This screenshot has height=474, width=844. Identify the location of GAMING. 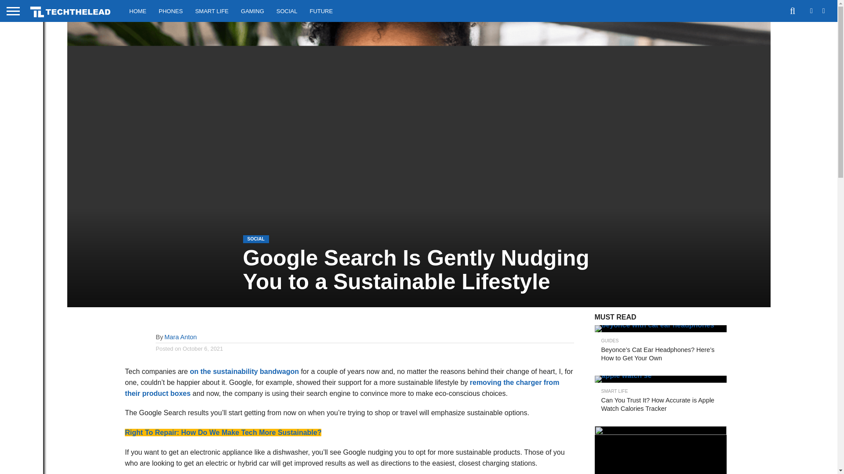
(252, 11).